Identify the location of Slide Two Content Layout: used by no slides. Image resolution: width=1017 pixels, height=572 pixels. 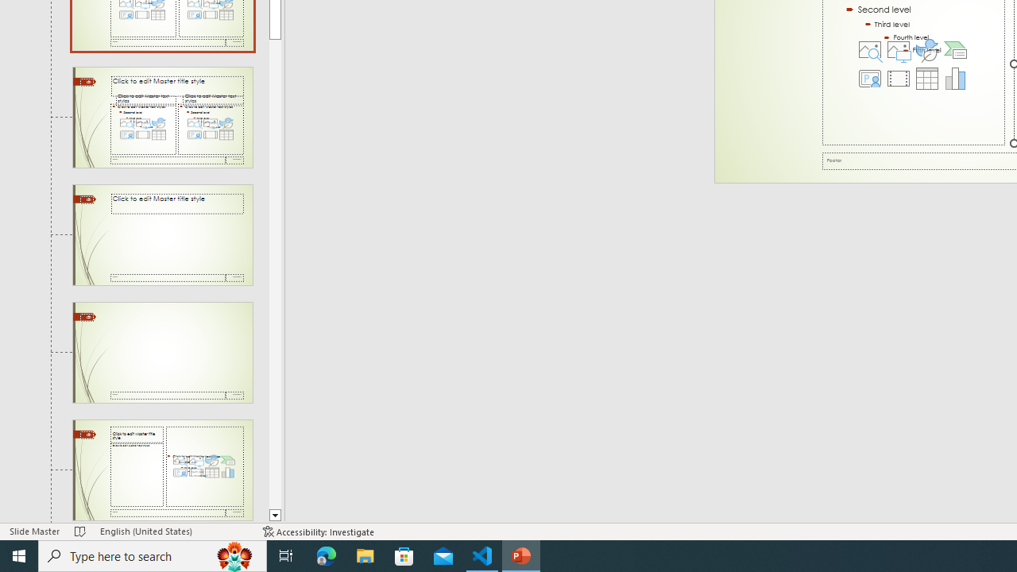
(162, 117).